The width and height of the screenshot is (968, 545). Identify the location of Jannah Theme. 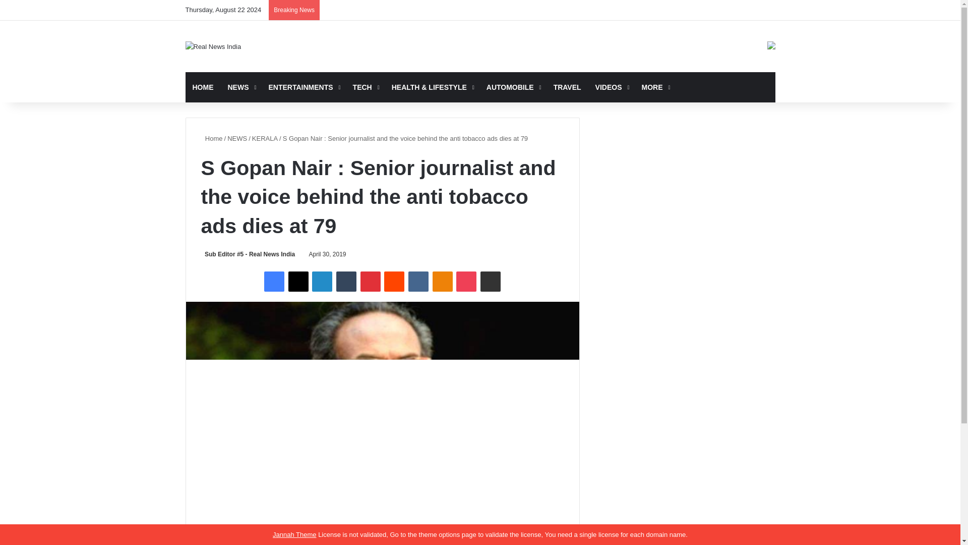
(294, 534).